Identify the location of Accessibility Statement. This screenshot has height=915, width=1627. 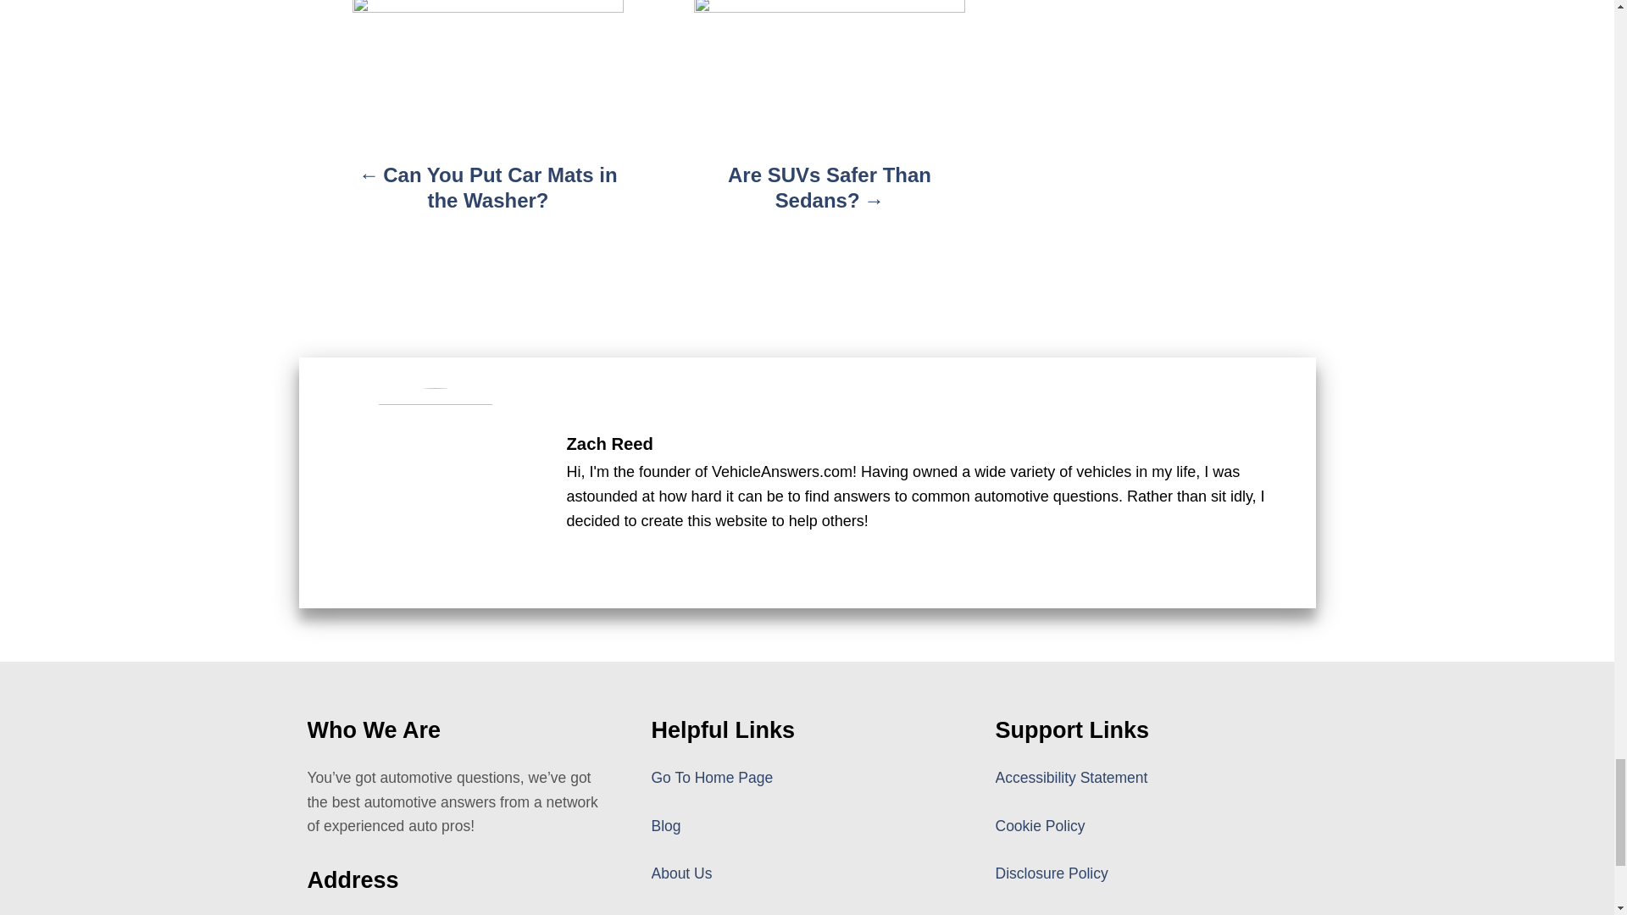
(1070, 778).